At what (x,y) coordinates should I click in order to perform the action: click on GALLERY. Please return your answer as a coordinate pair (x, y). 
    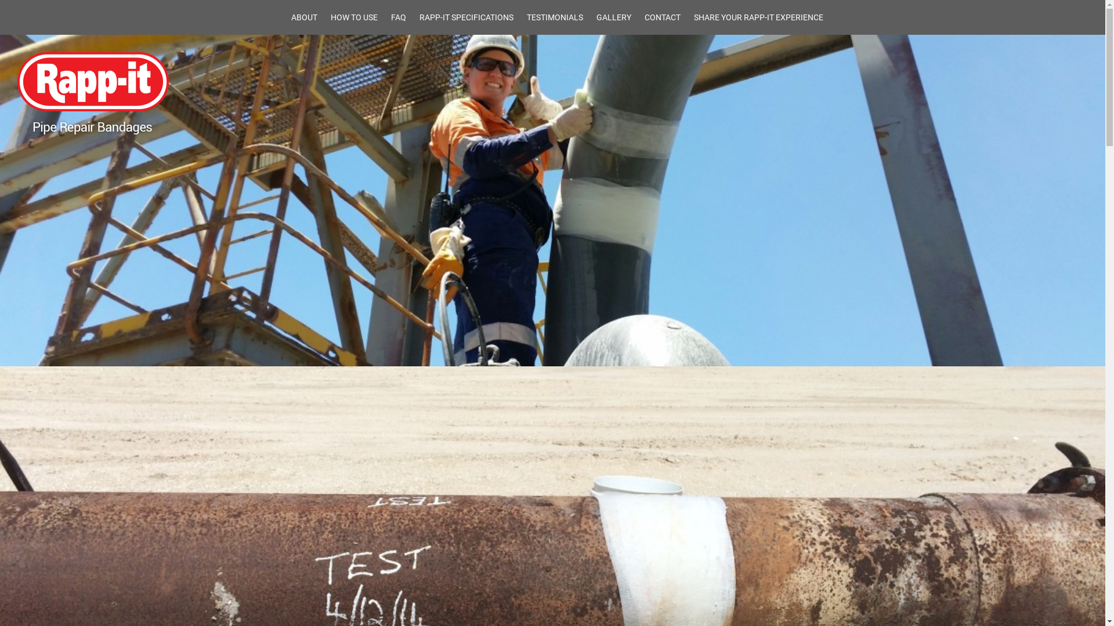
    Looking at the image, I should click on (614, 17).